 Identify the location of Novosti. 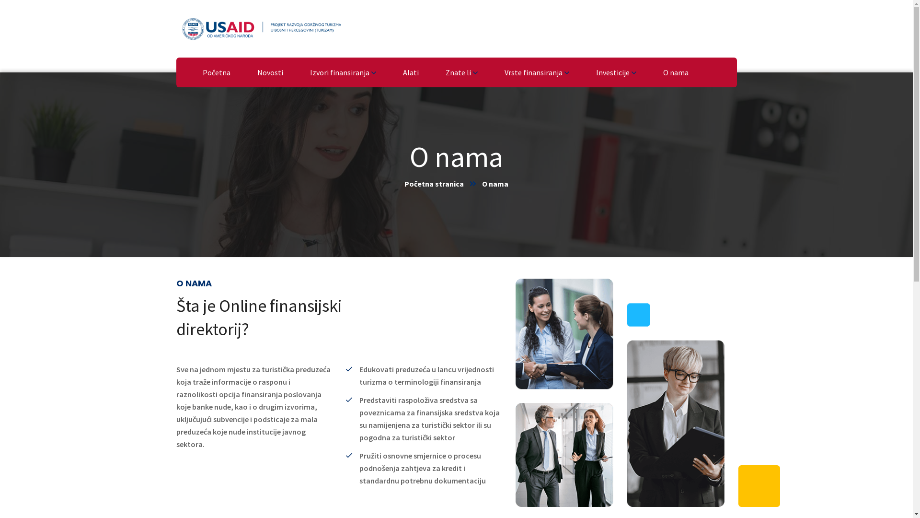
(270, 72).